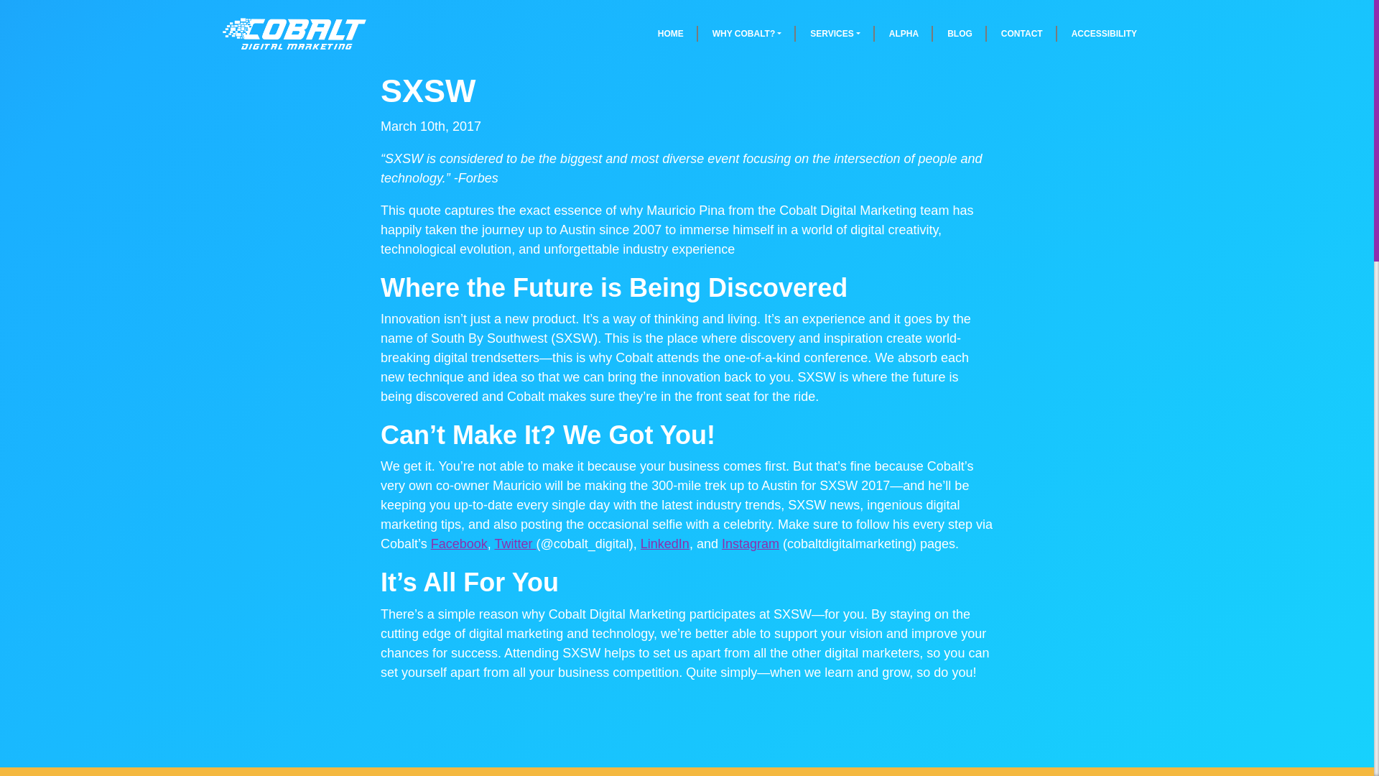 The image size is (1379, 776). I want to click on Twitter, so click(514, 543).